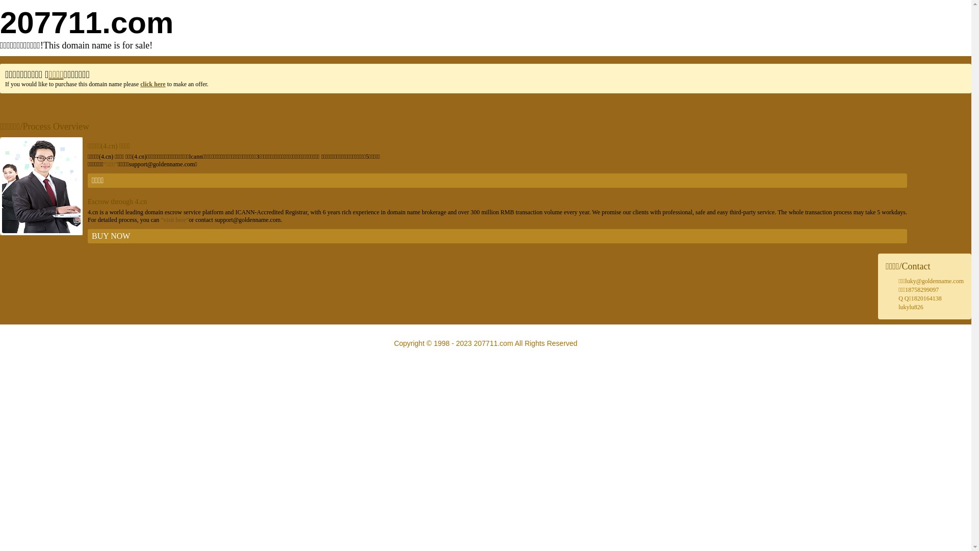  Describe the element at coordinates (498, 236) in the screenshot. I see `BUY NOW` at that location.